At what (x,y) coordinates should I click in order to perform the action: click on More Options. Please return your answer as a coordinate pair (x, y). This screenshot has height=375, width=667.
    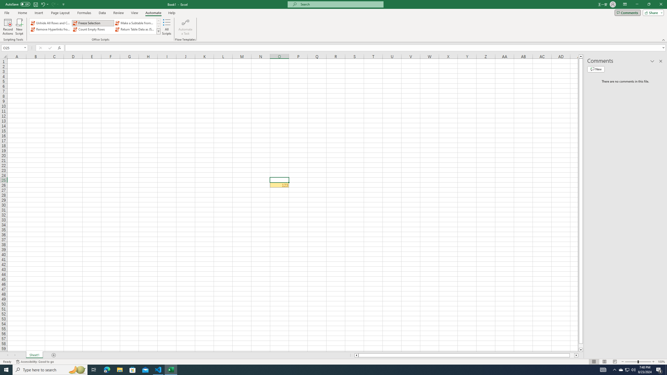
    Looking at the image, I should click on (58, 4).